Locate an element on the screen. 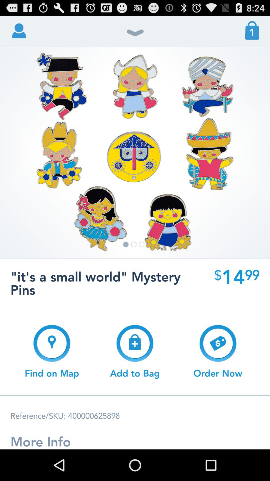 Image resolution: width=270 pixels, height=481 pixels. select the button next to find on map is located at coordinates (135, 351).